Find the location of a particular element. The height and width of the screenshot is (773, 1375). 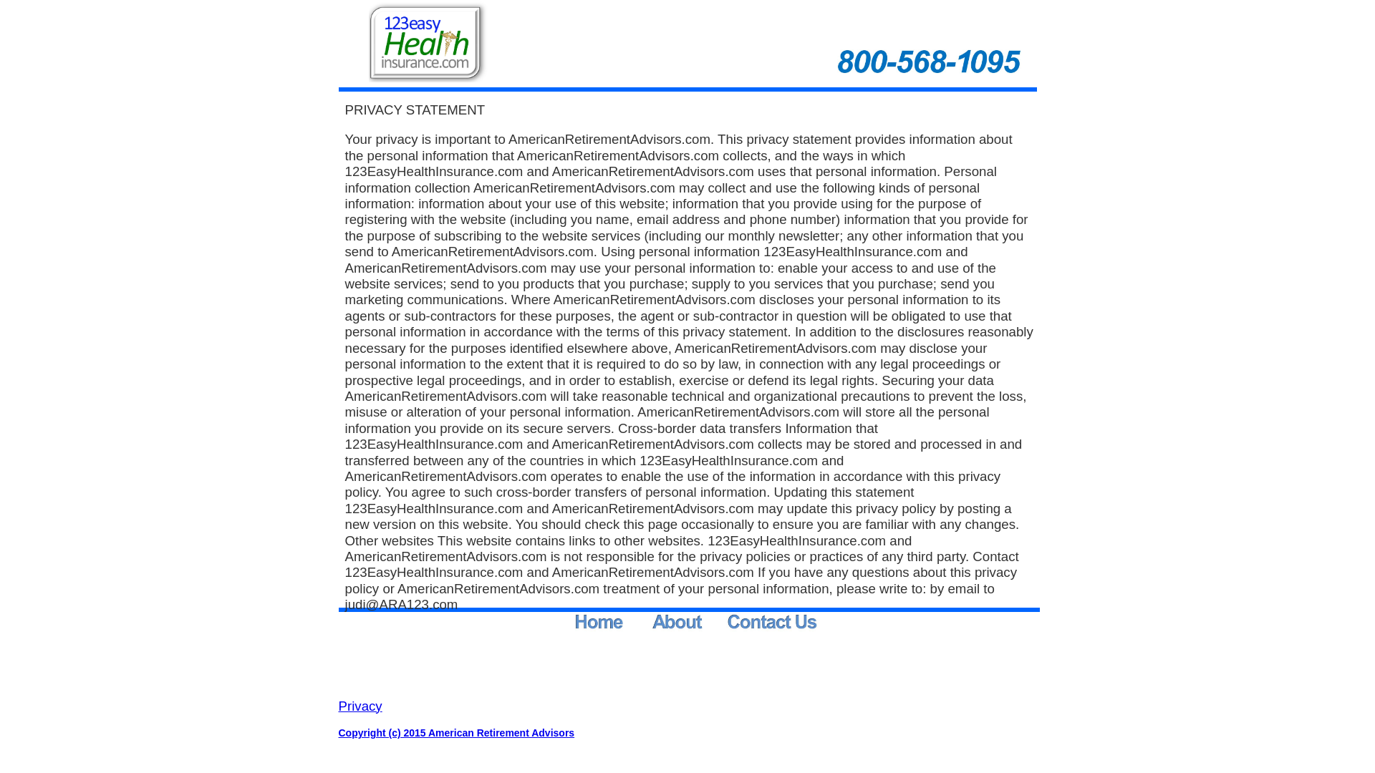

2014 123EasyHealthInsurance_logo V1 is located at coordinates (429, 42).